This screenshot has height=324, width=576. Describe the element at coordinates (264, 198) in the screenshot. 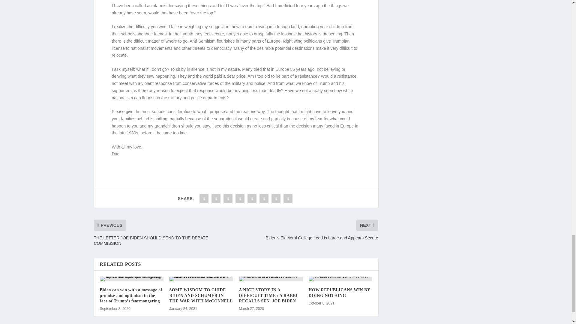

I see `Share "THE FEARS OF AN AMERICAN FATHER" via Buffer` at that location.